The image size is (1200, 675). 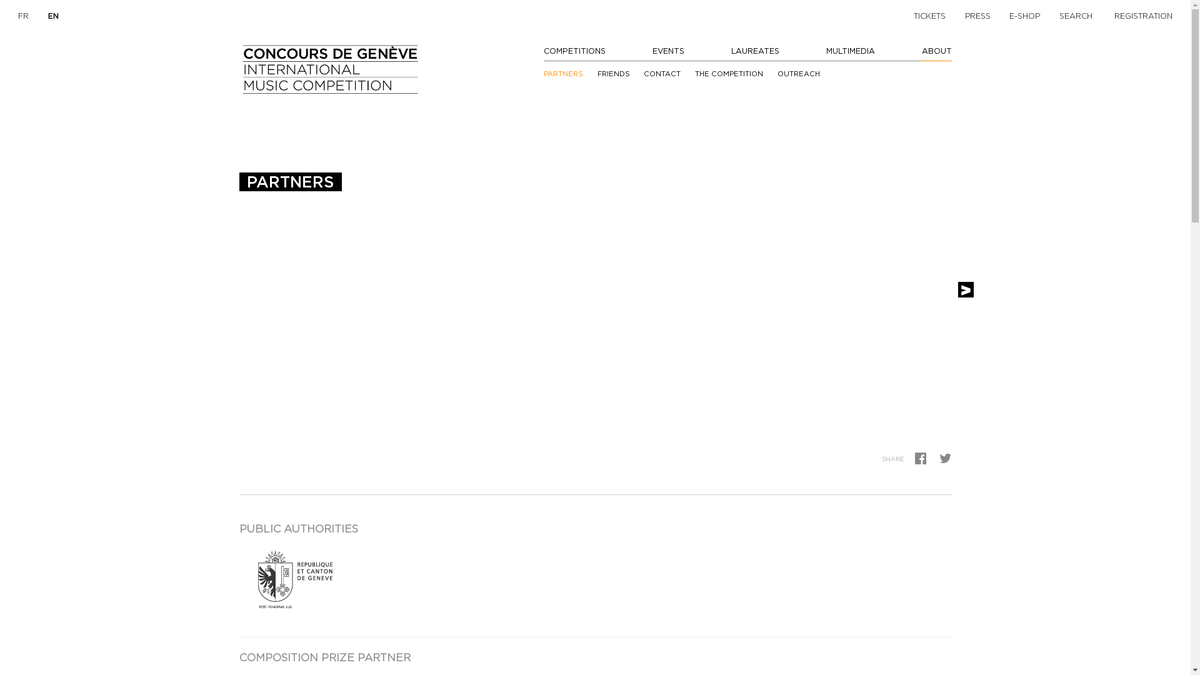 I want to click on OUTREACH, so click(x=799, y=74).